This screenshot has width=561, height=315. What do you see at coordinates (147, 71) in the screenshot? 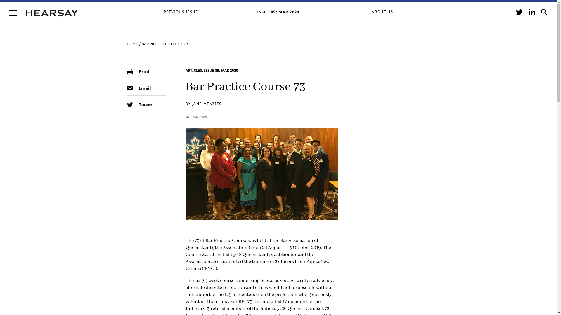
I see `Print` at bounding box center [147, 71].